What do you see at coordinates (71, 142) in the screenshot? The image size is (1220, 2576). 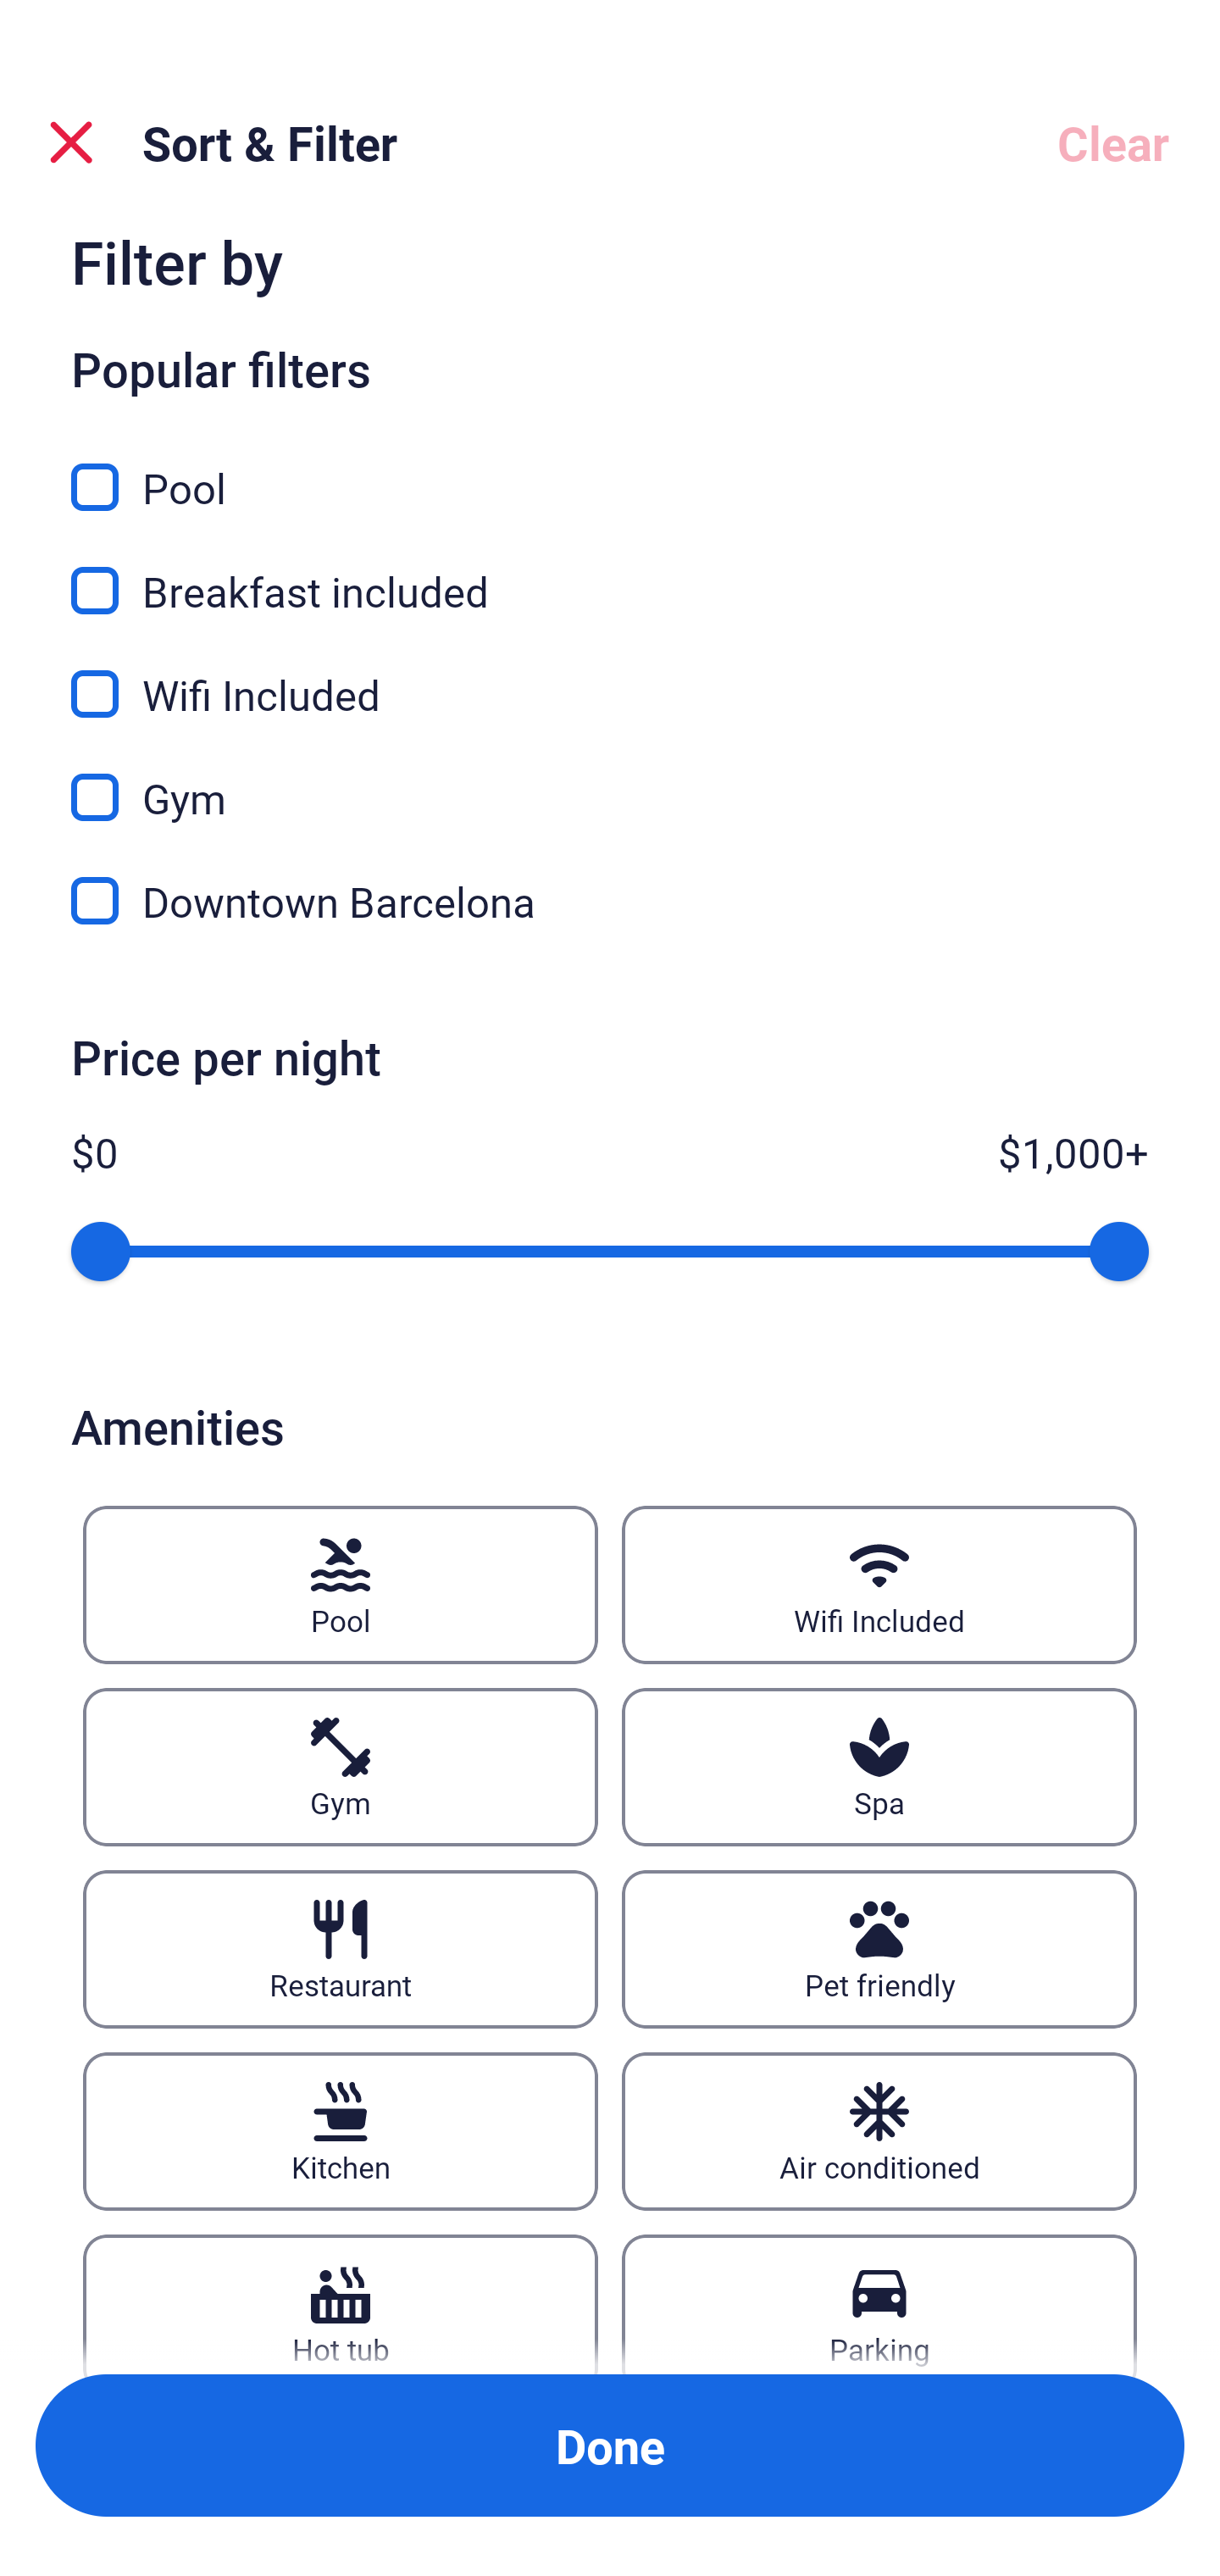 I see `Close Sort and Filter` at bounding box center [71, 142].